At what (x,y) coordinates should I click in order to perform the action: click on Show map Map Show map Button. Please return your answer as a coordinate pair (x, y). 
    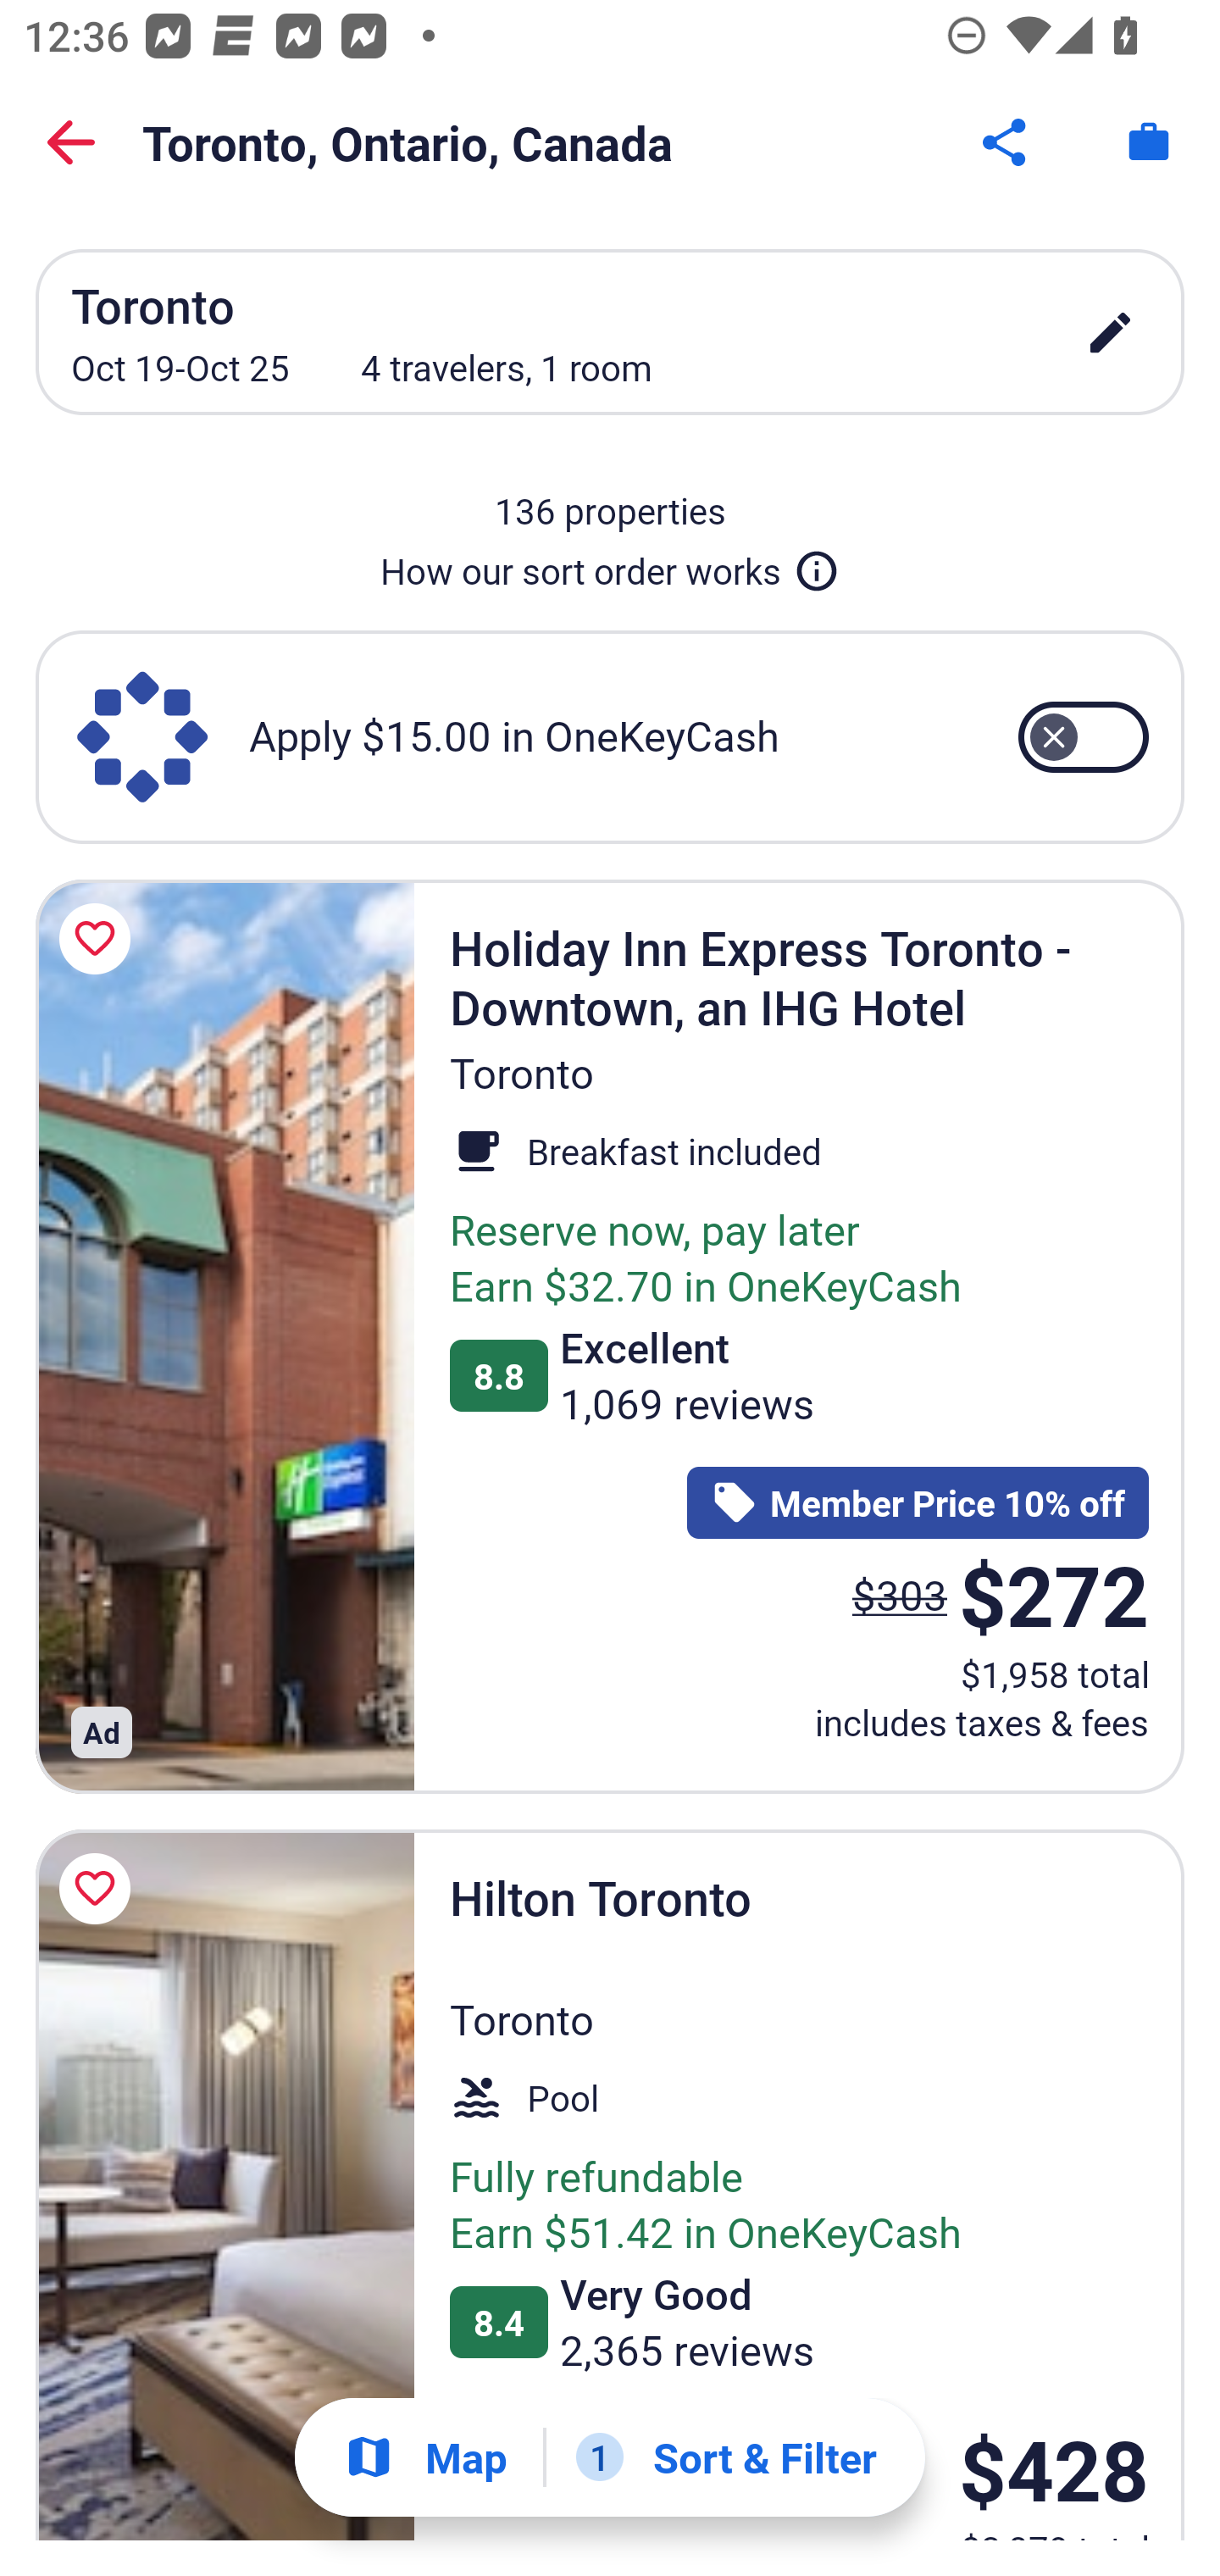
    Looking at the image, I should click on (425, 2457).